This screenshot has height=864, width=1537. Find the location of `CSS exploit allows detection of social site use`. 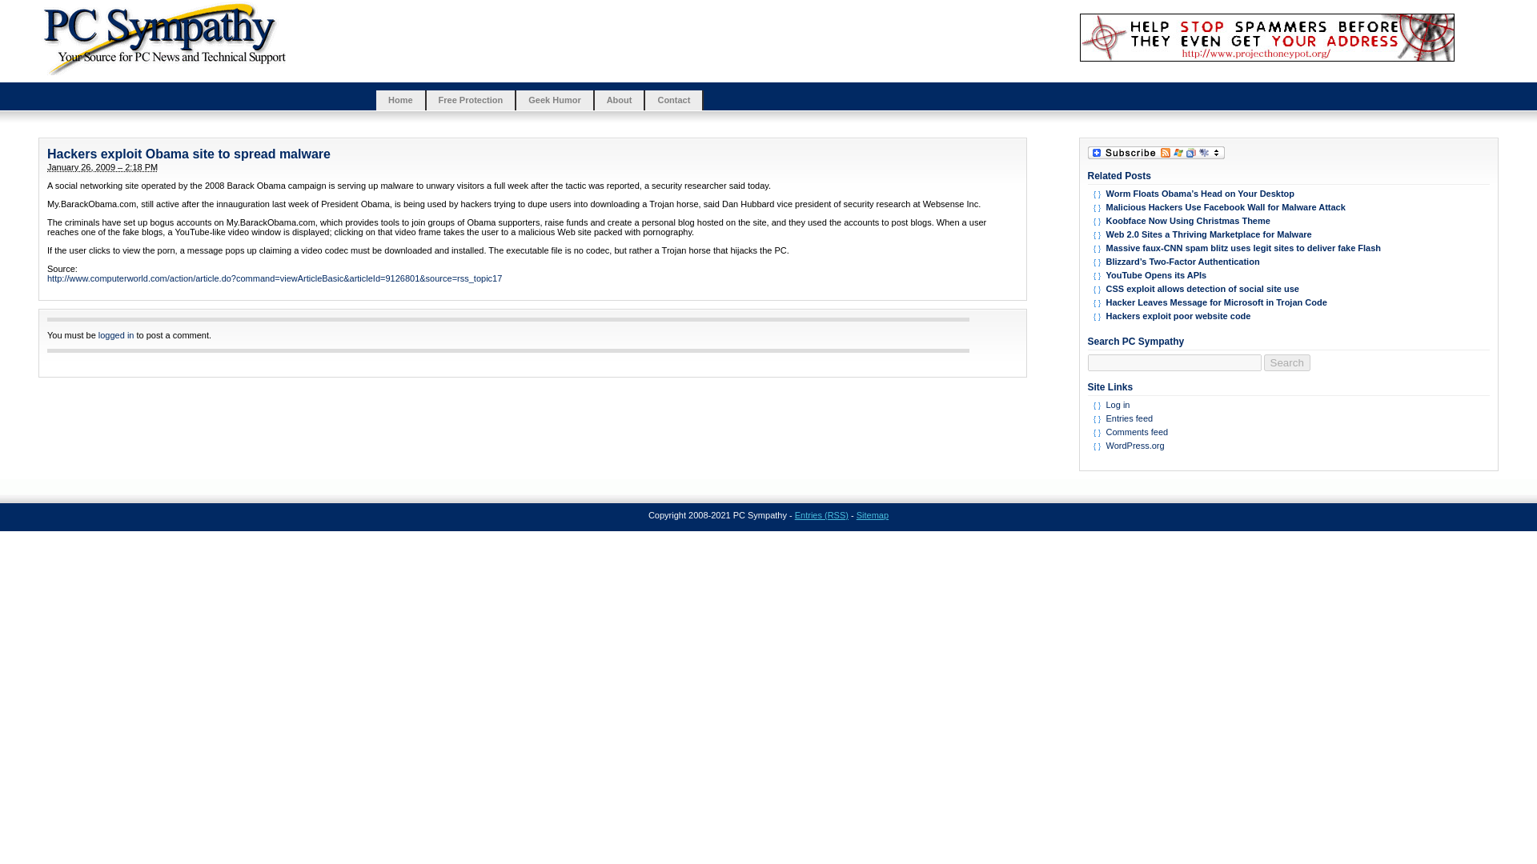

CSS exploit allows detection of social site use is located at coordinates (1202, 289).